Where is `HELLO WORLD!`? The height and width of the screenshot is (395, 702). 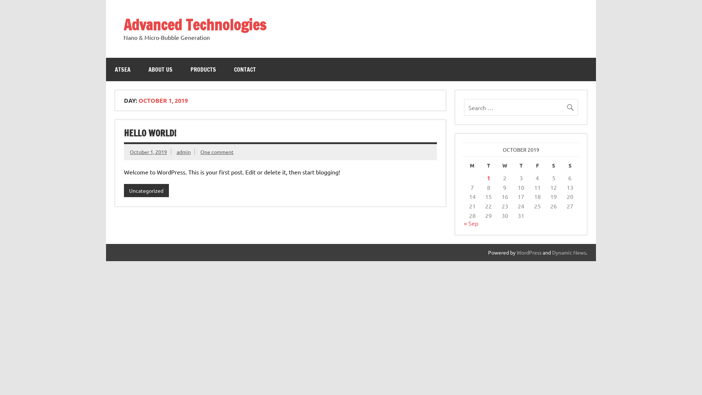 HELLO WORLD! is located at coordinates (150, 133).